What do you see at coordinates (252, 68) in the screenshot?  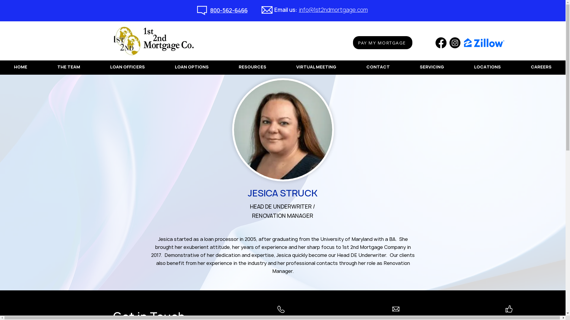 I see `RESOURCES` at bounding box center [252, 68].